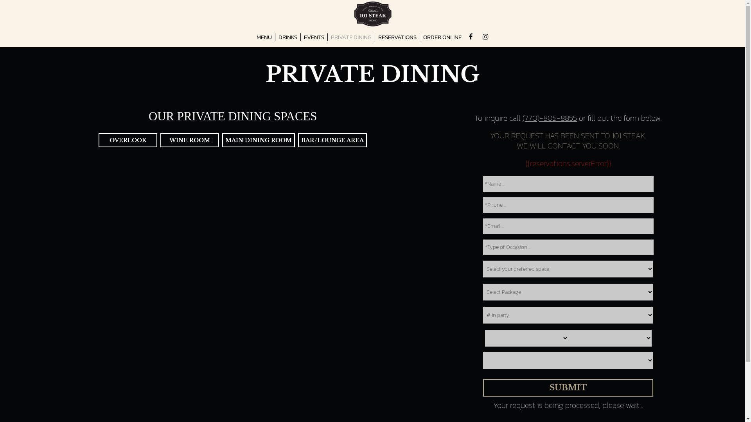  I want to click on BAR/LOUNGE AREA, so click(332, 140).